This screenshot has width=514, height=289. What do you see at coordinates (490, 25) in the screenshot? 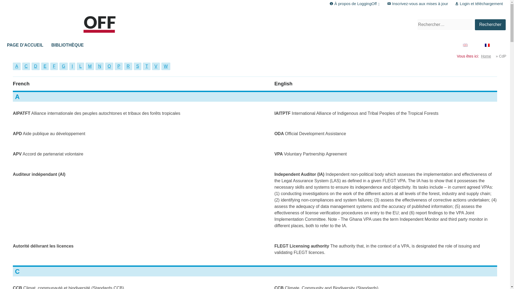
I see `Rechercher` at bounding box center [490, 25].